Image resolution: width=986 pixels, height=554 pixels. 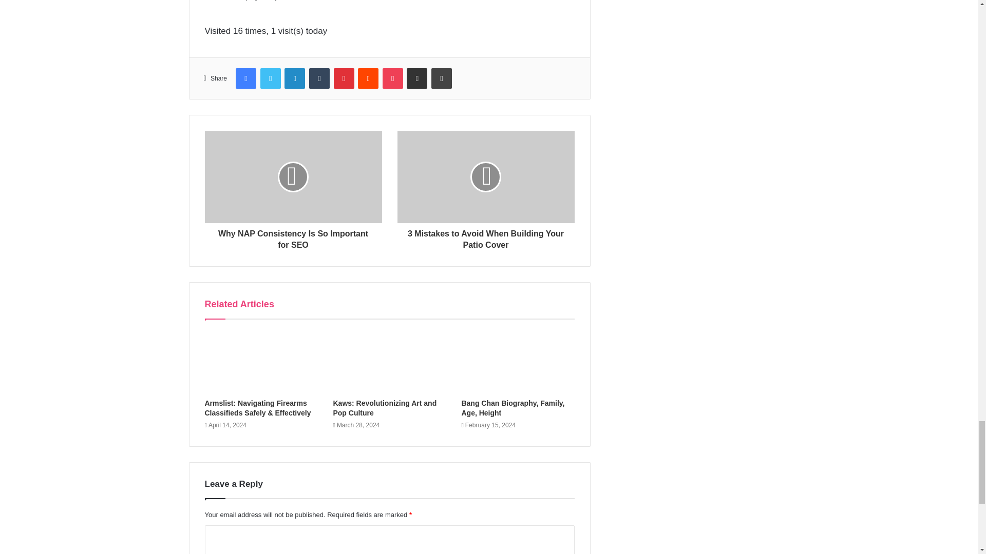 What do you see at coordinates (368, 78) in the screenshot?
I see `Reddit` at bounding box center [368, 78].